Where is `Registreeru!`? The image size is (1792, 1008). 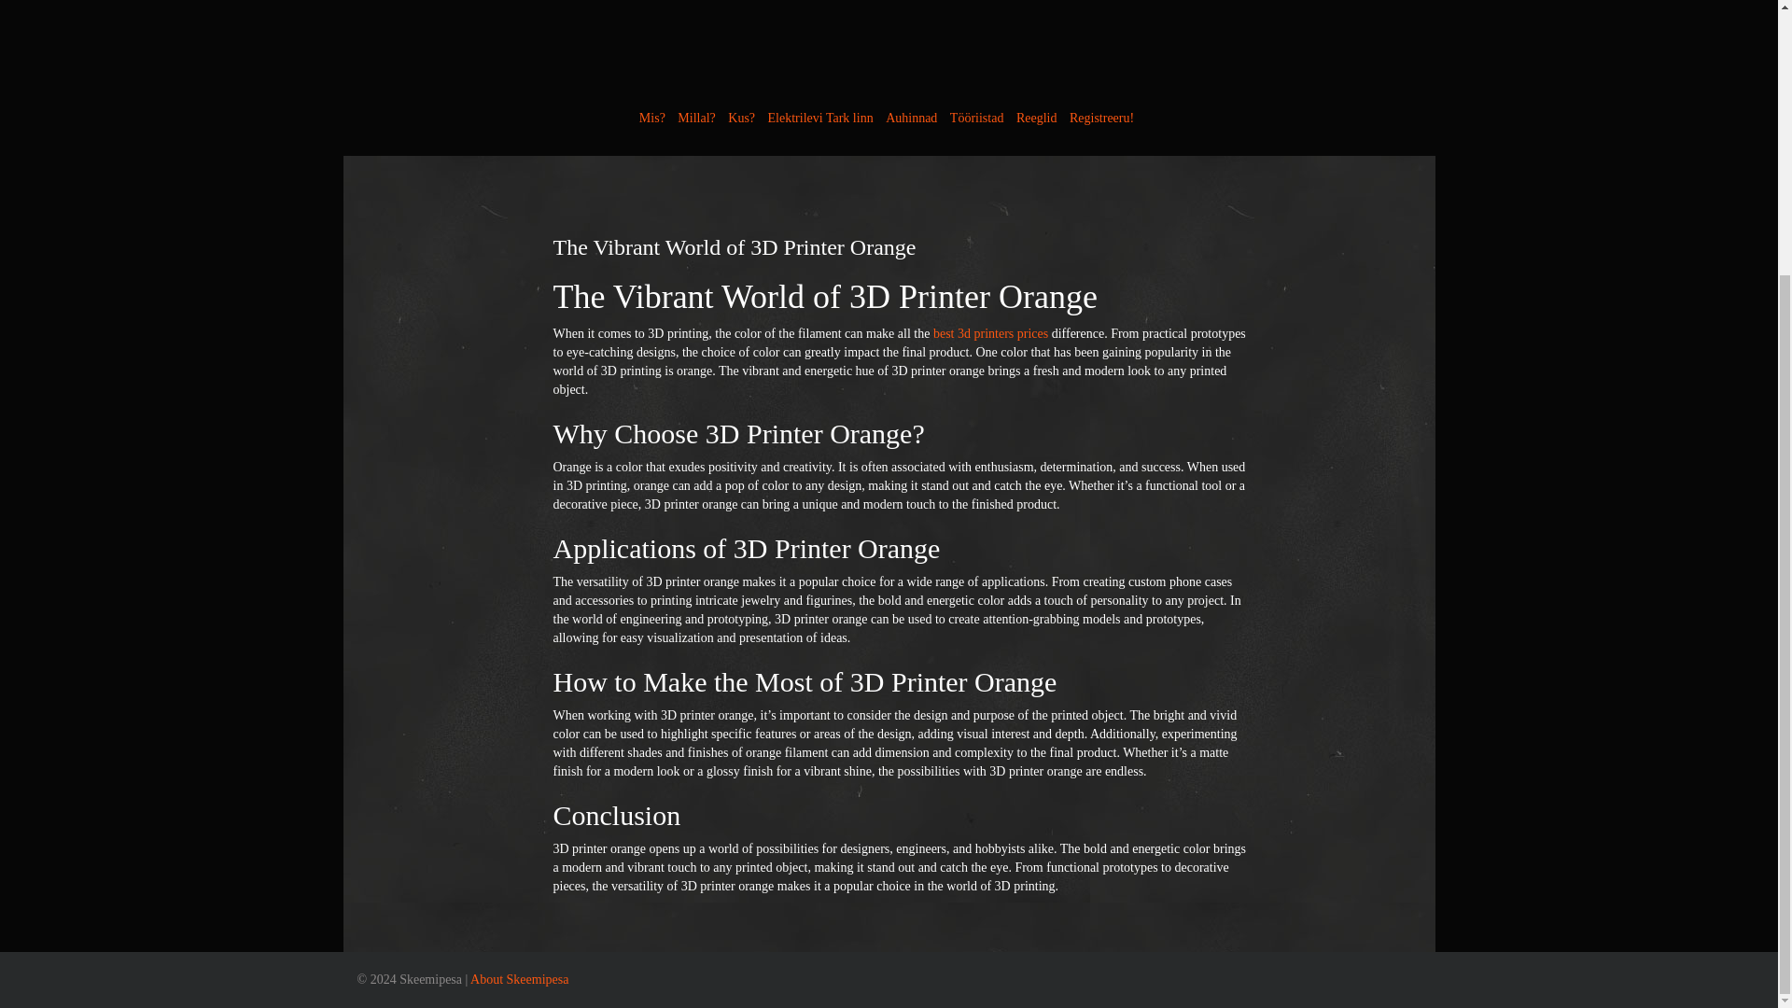 Registreeru! is located at coordinates (1101, 118).